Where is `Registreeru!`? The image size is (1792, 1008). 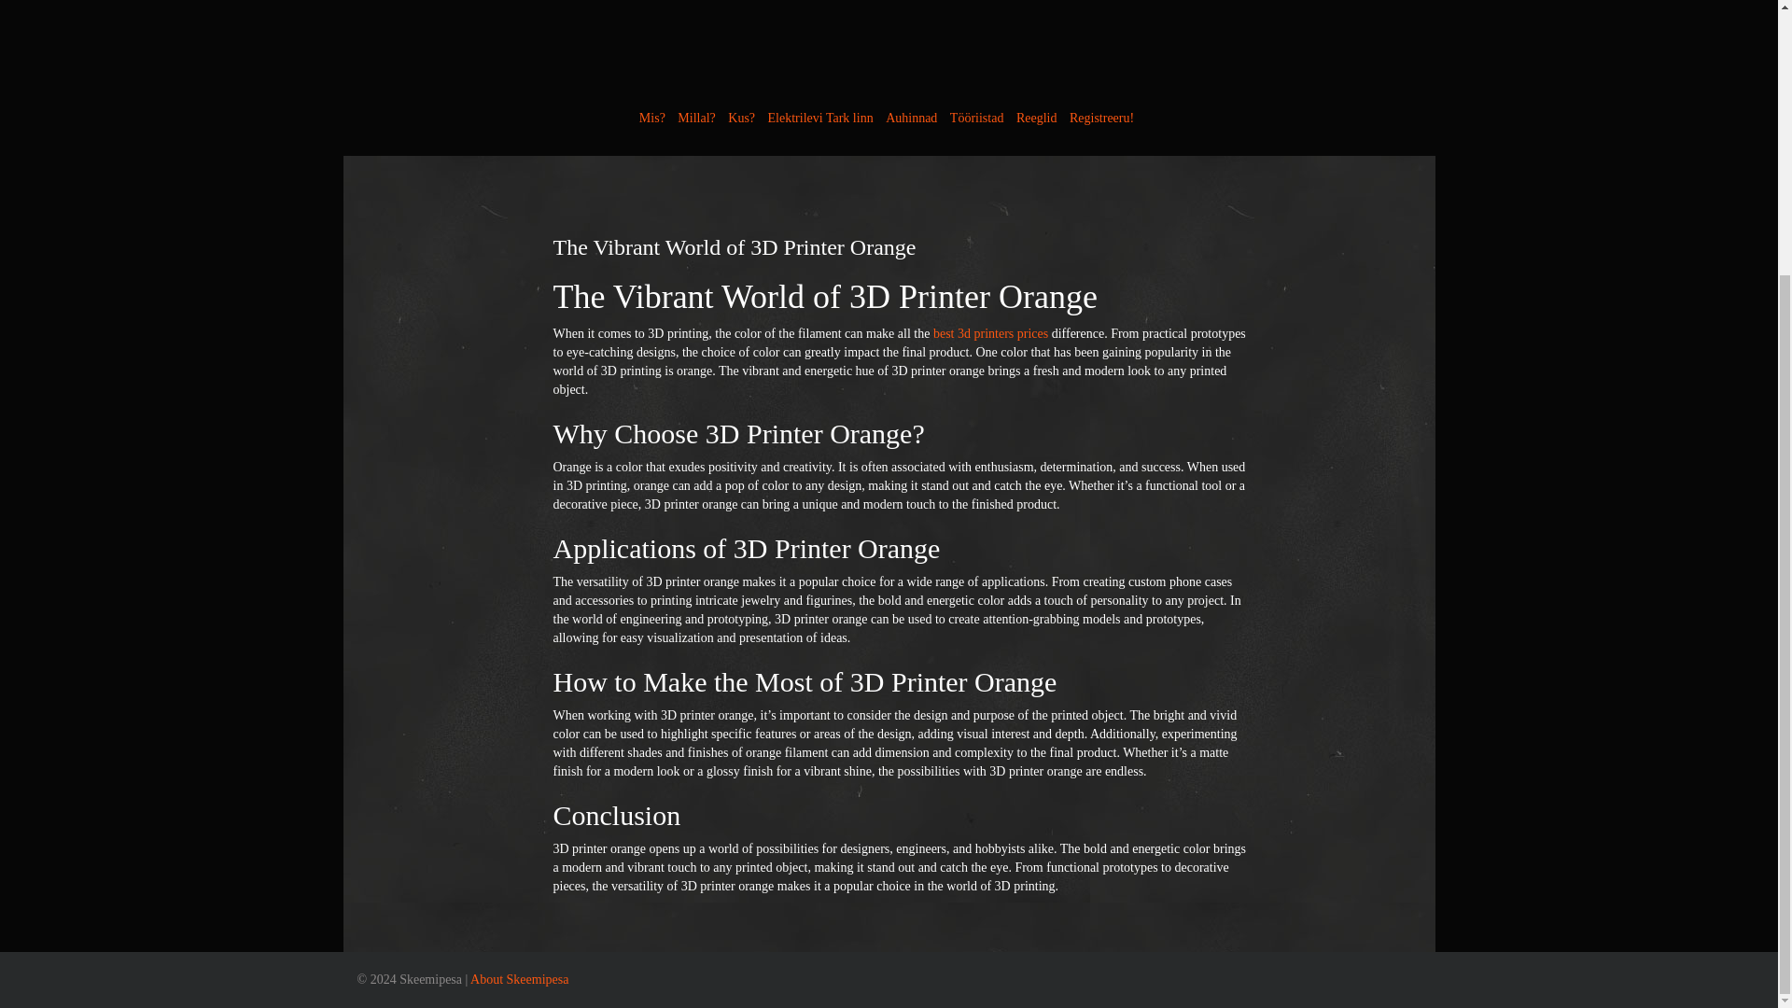 Registreeru! is located at coordinates (1101, 118).